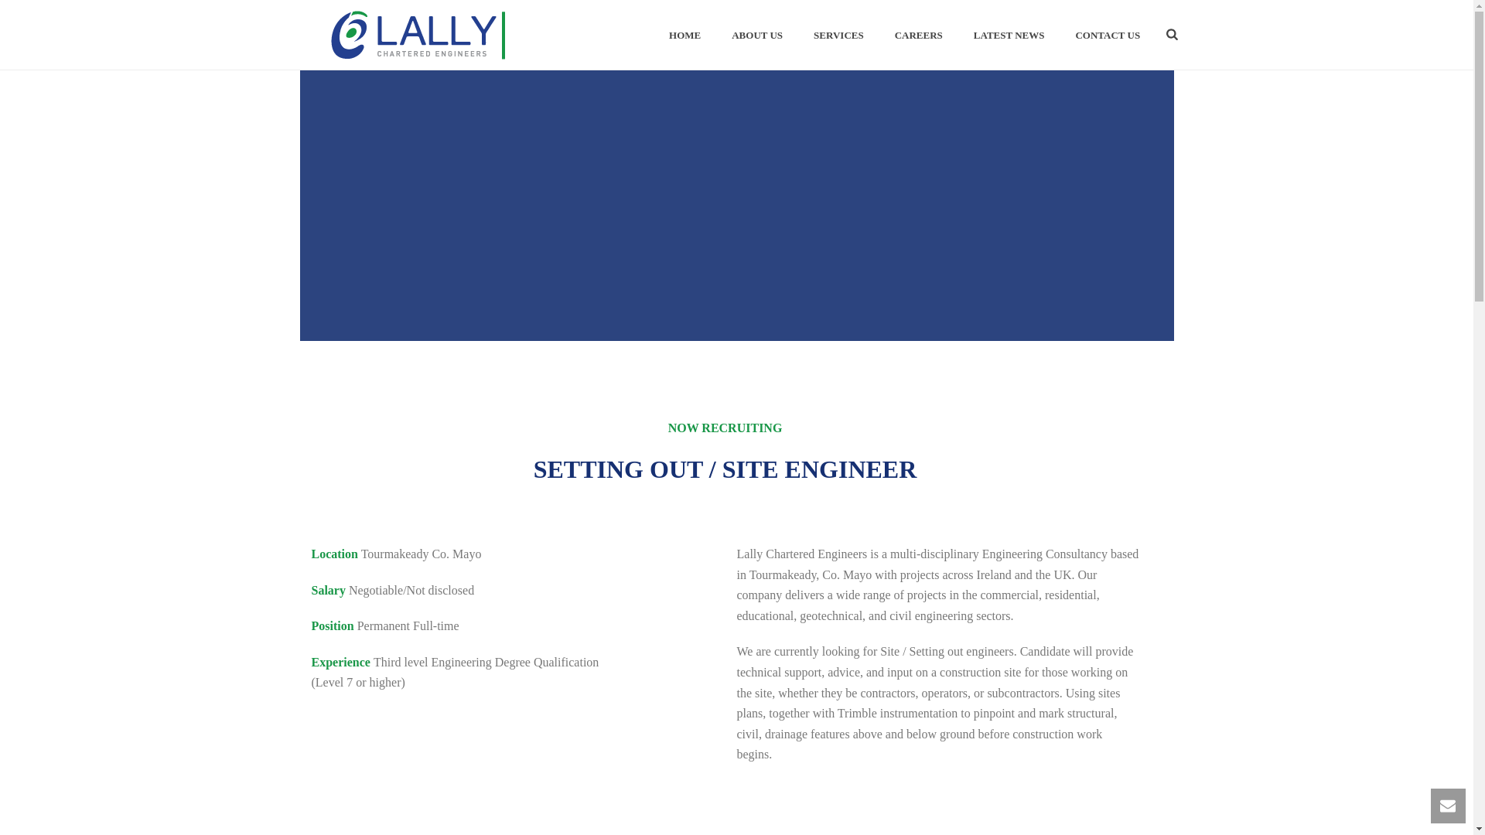 The height and width of the screenshot is (835, 1485). What do you see at coordinates (417, 34) in the screenshot?
I see `Consulting Engineers` at bounding box center [417, 34].